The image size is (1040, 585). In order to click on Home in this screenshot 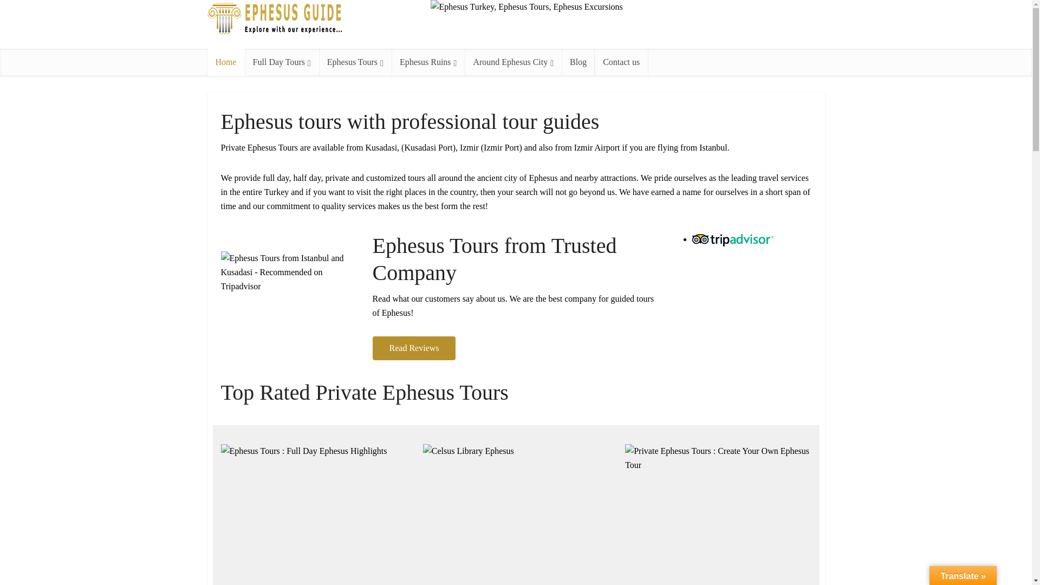, I will do `click(225, 62)`.